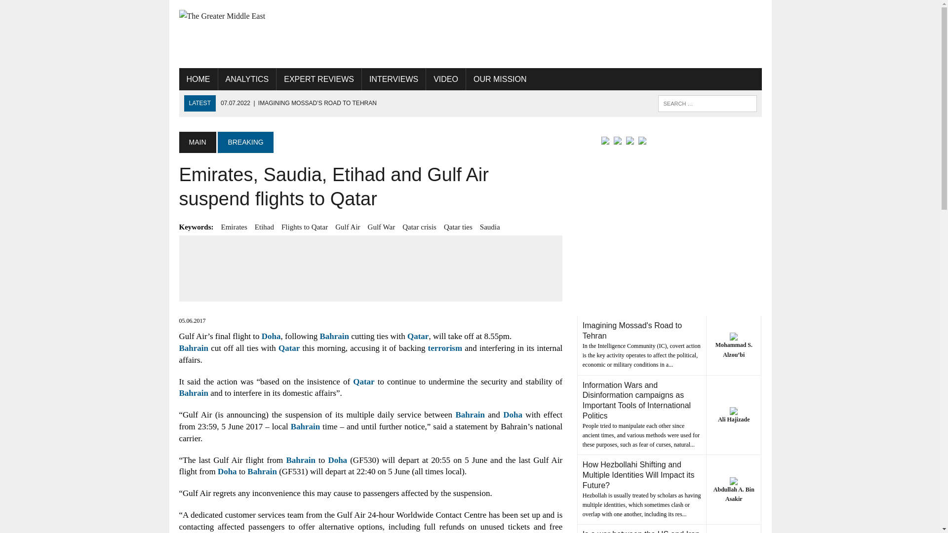 The image size is (948, 533). What do you see at coordinates (245, 142) in the screenshot?
I see `BREAKING` at bounding box center [245, 142].